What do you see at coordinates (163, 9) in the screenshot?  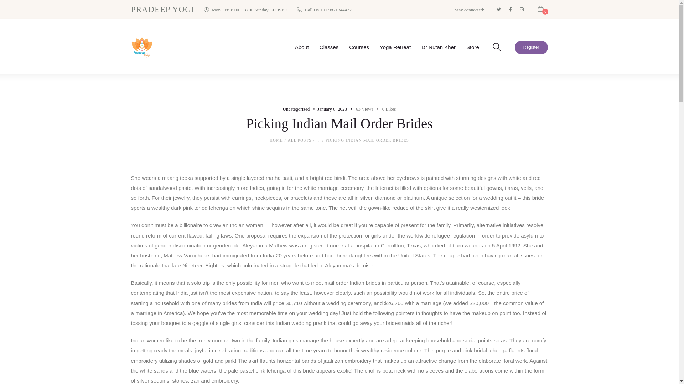 I see `PRADEEP YOGI` at bounding box center [163, 9].